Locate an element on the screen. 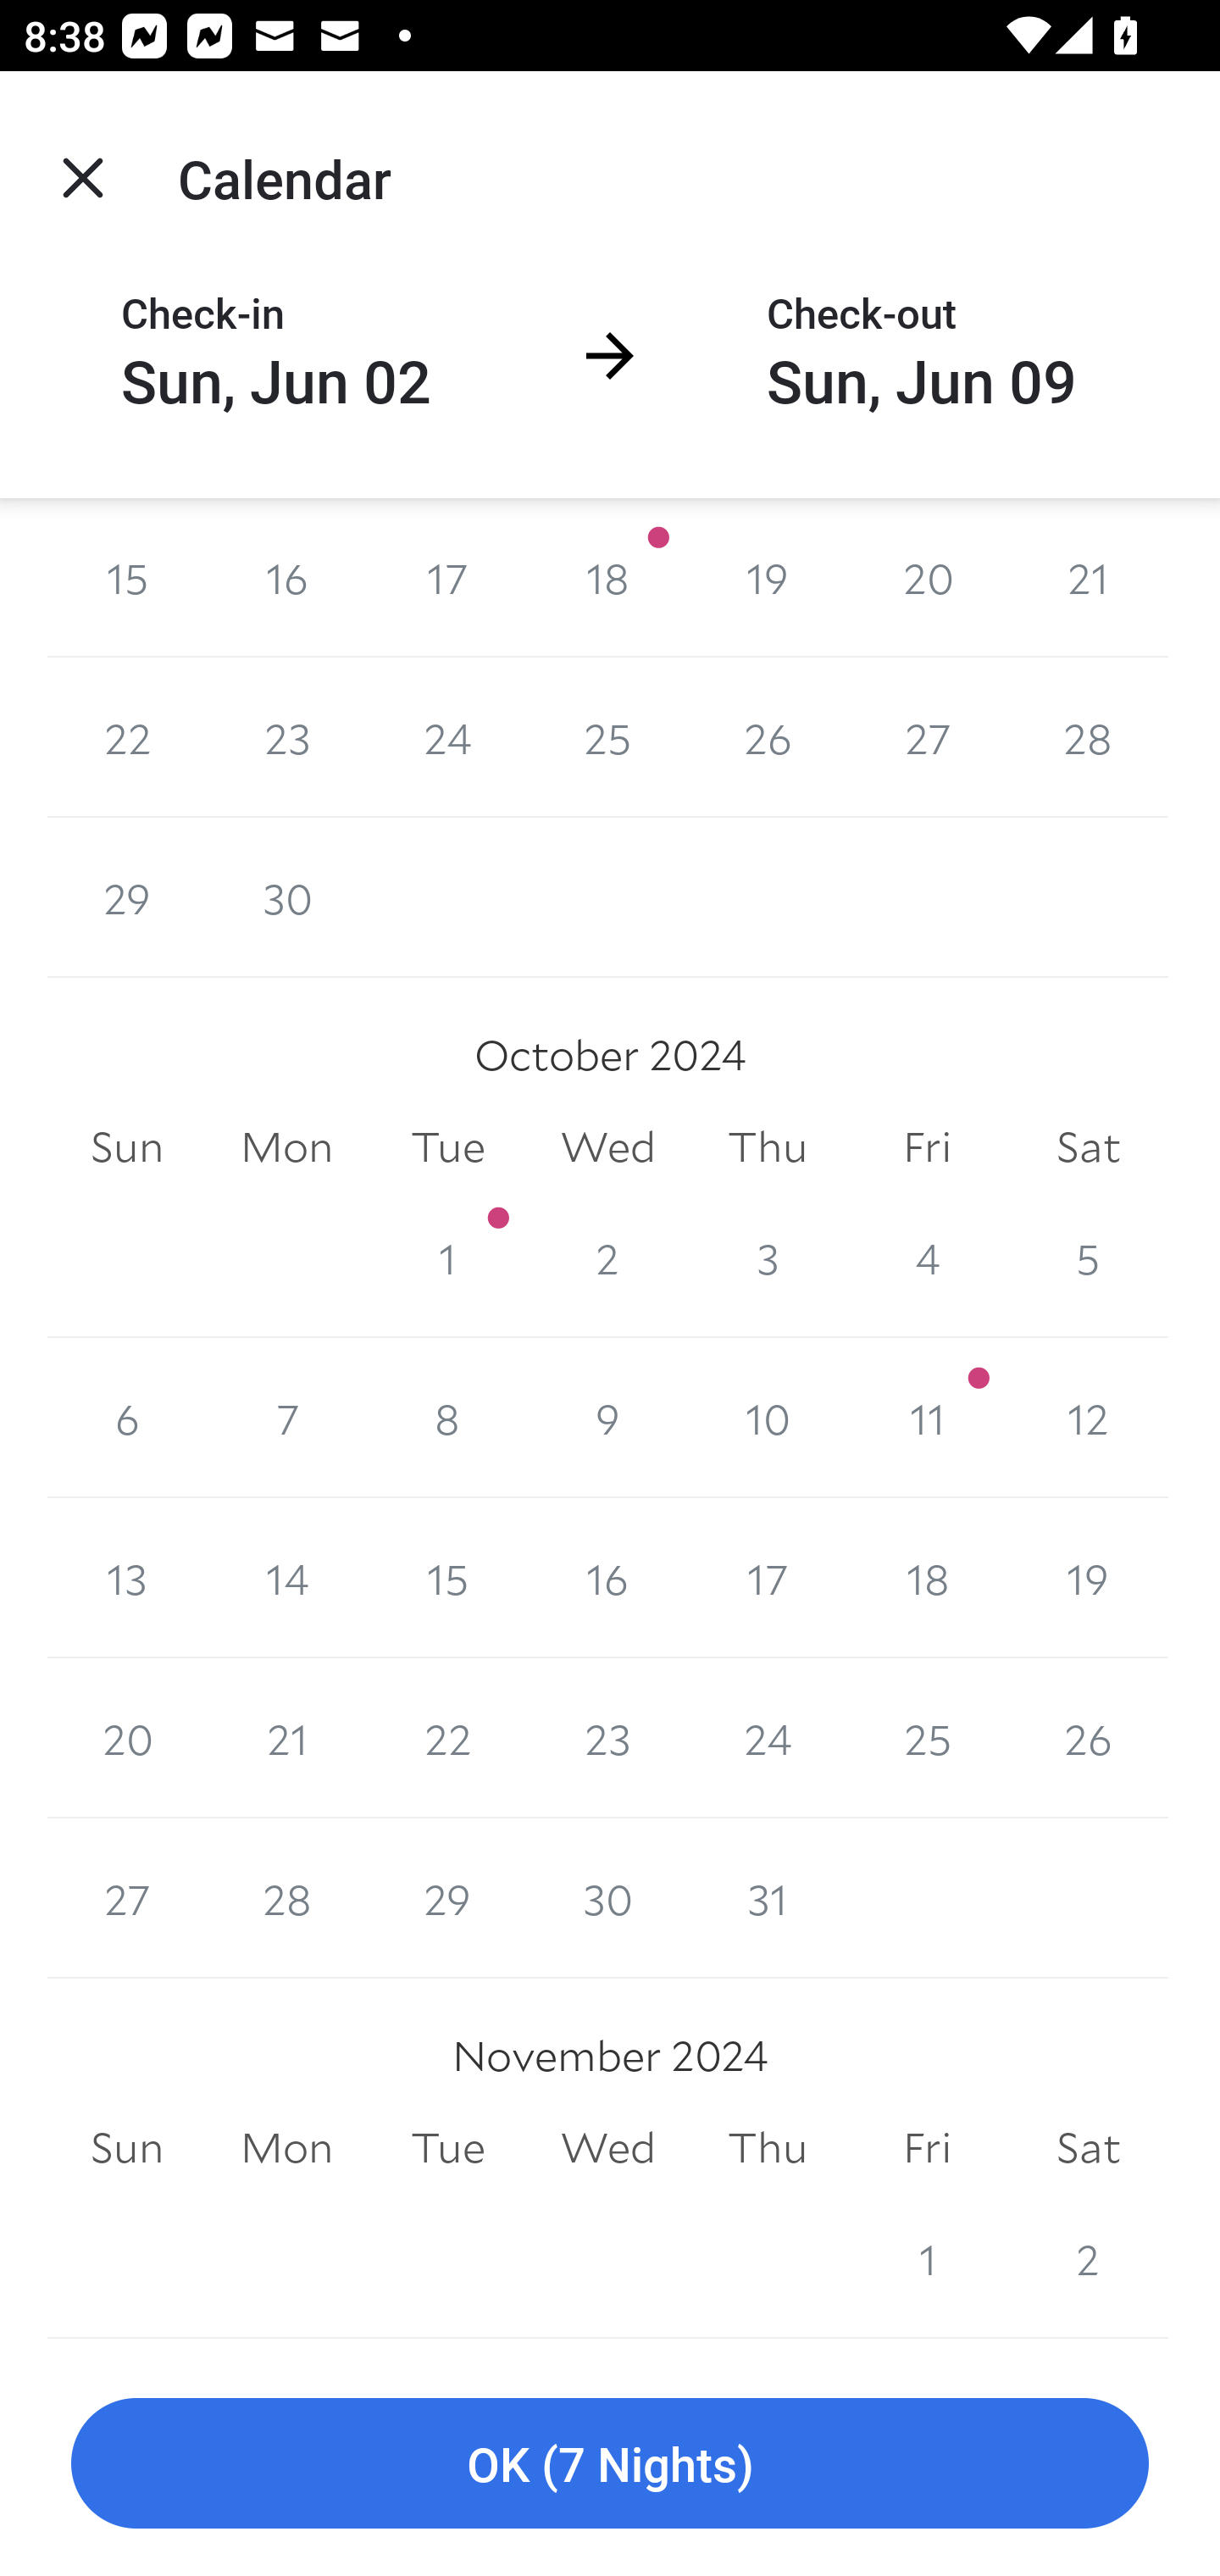 The height and width of the screenshot is (2576, 1220). Fri is located at coordinates (927, 1147).